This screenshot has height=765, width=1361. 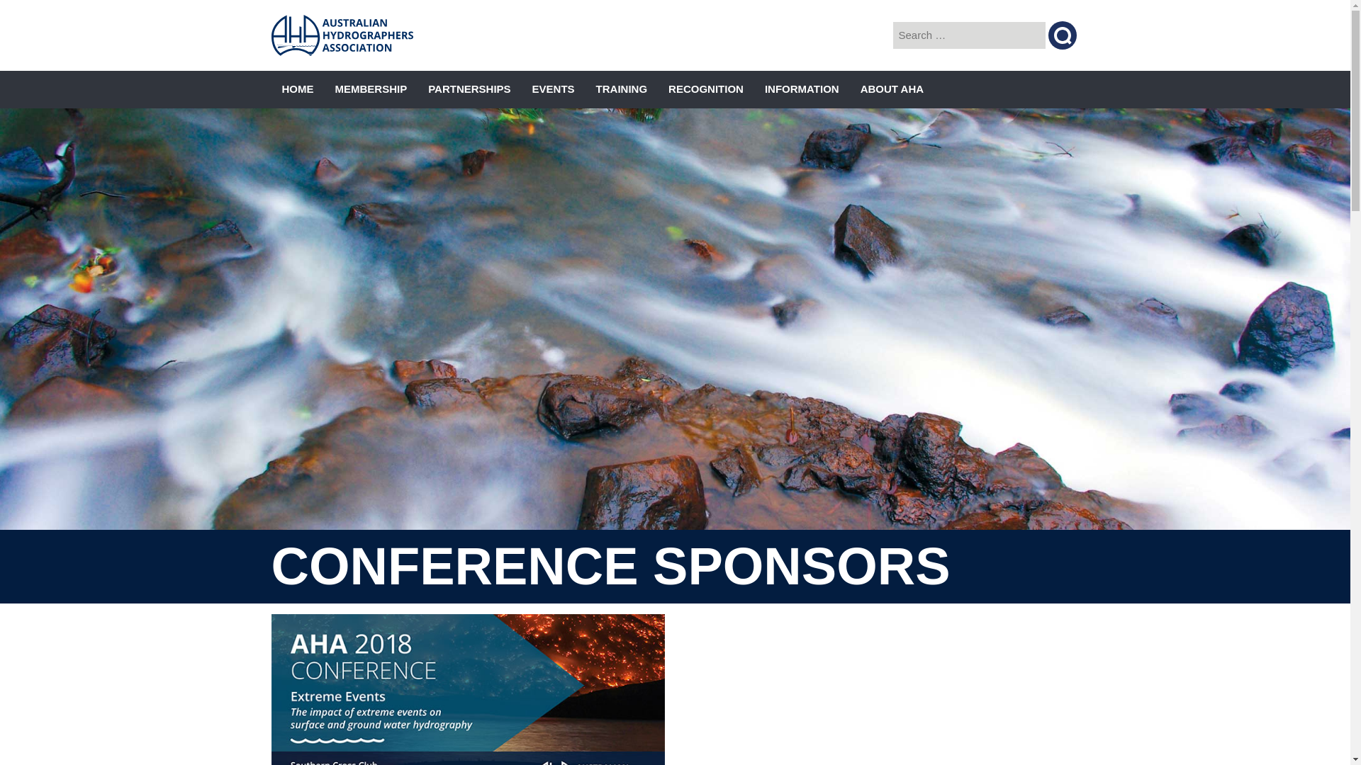 What do you see at coordinates (622, 89) in the screenshot?
I see `TRAINING` at bounding box center [622, 89].